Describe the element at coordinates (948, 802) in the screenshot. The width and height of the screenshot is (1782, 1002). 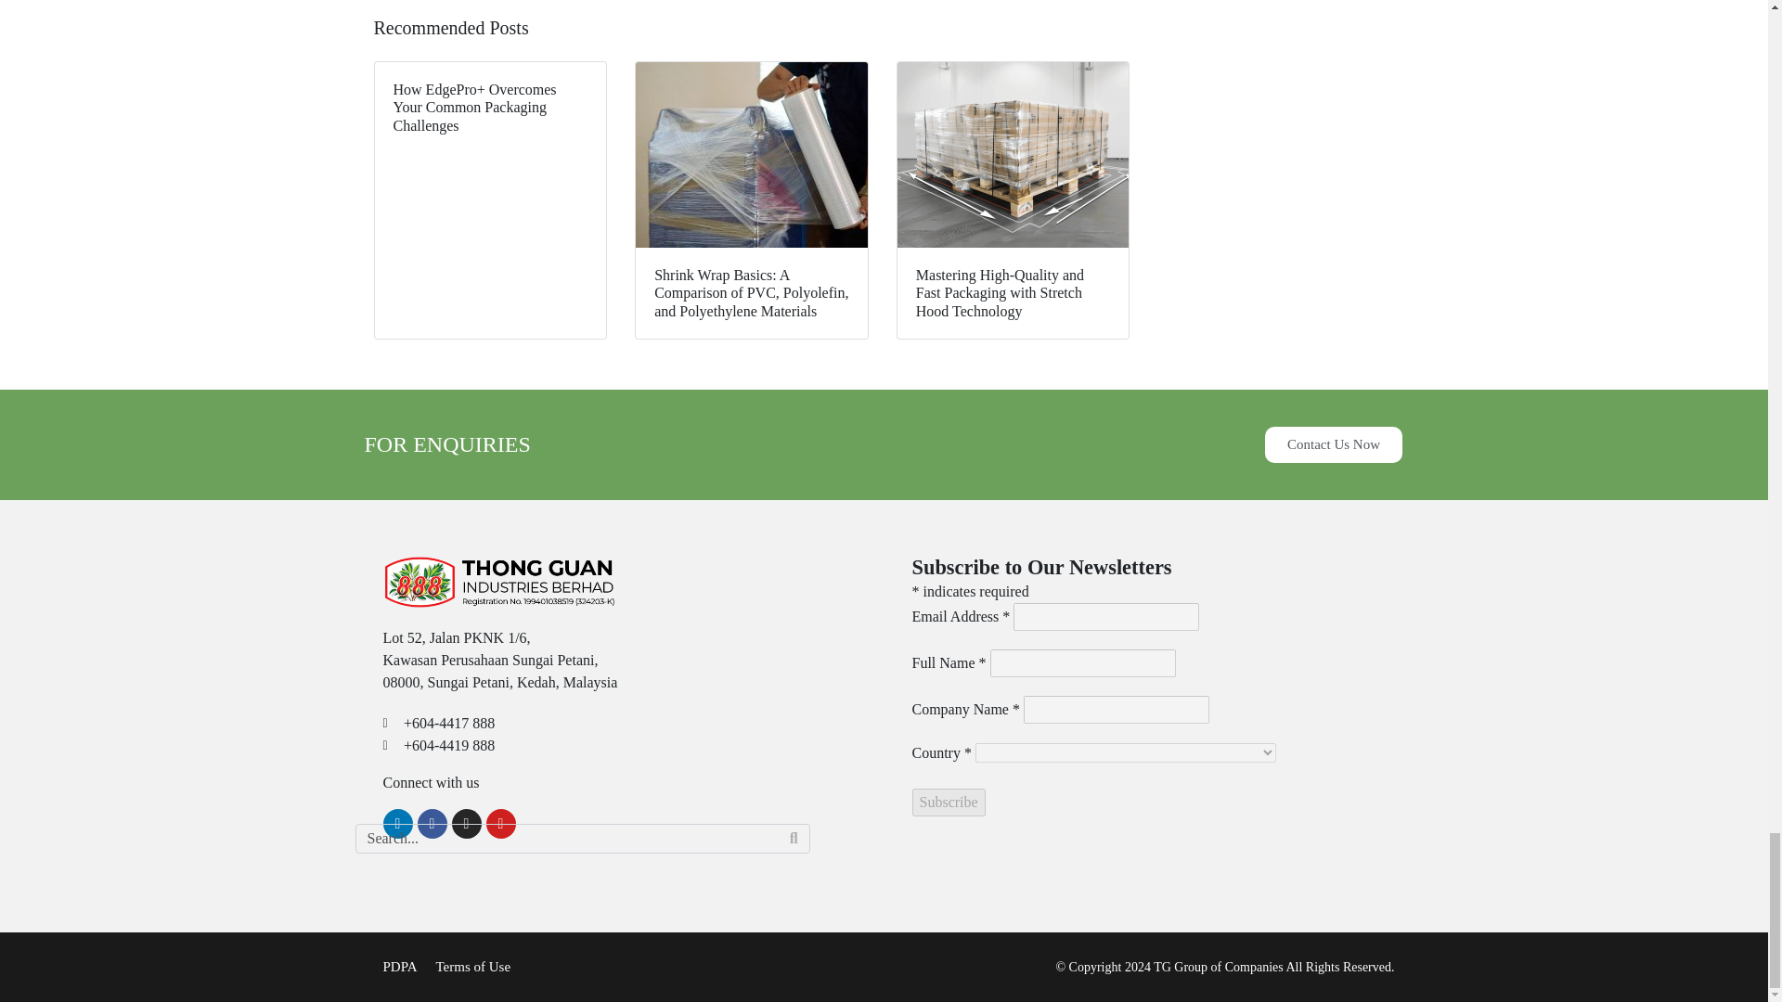
I see `Subscribe` at that location.